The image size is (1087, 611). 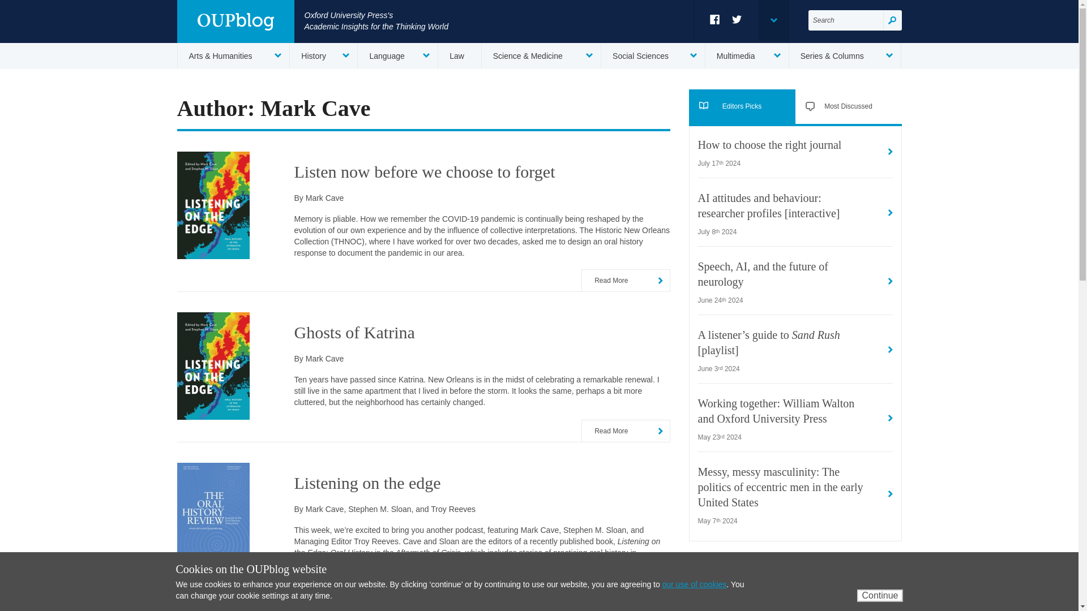 What do you see at coordinates (773, 20) in the screenshot?
I see `Toggle Social Menu` at bounding box center [773, 20].